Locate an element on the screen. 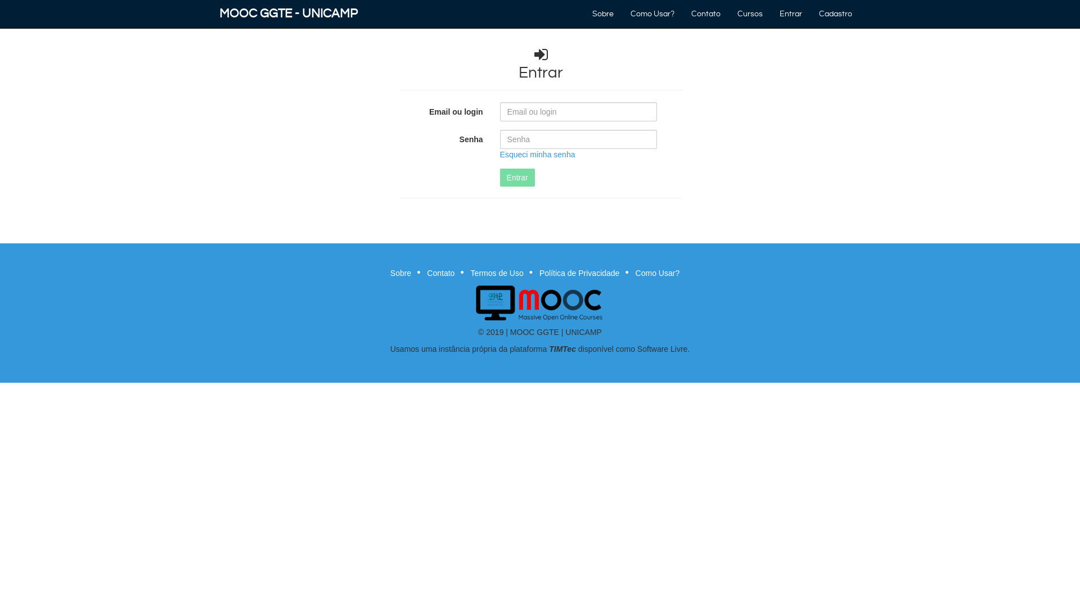 The height and width of the screenshot is (607, 1080). Como Usar? is located at coordinates (652, 14).